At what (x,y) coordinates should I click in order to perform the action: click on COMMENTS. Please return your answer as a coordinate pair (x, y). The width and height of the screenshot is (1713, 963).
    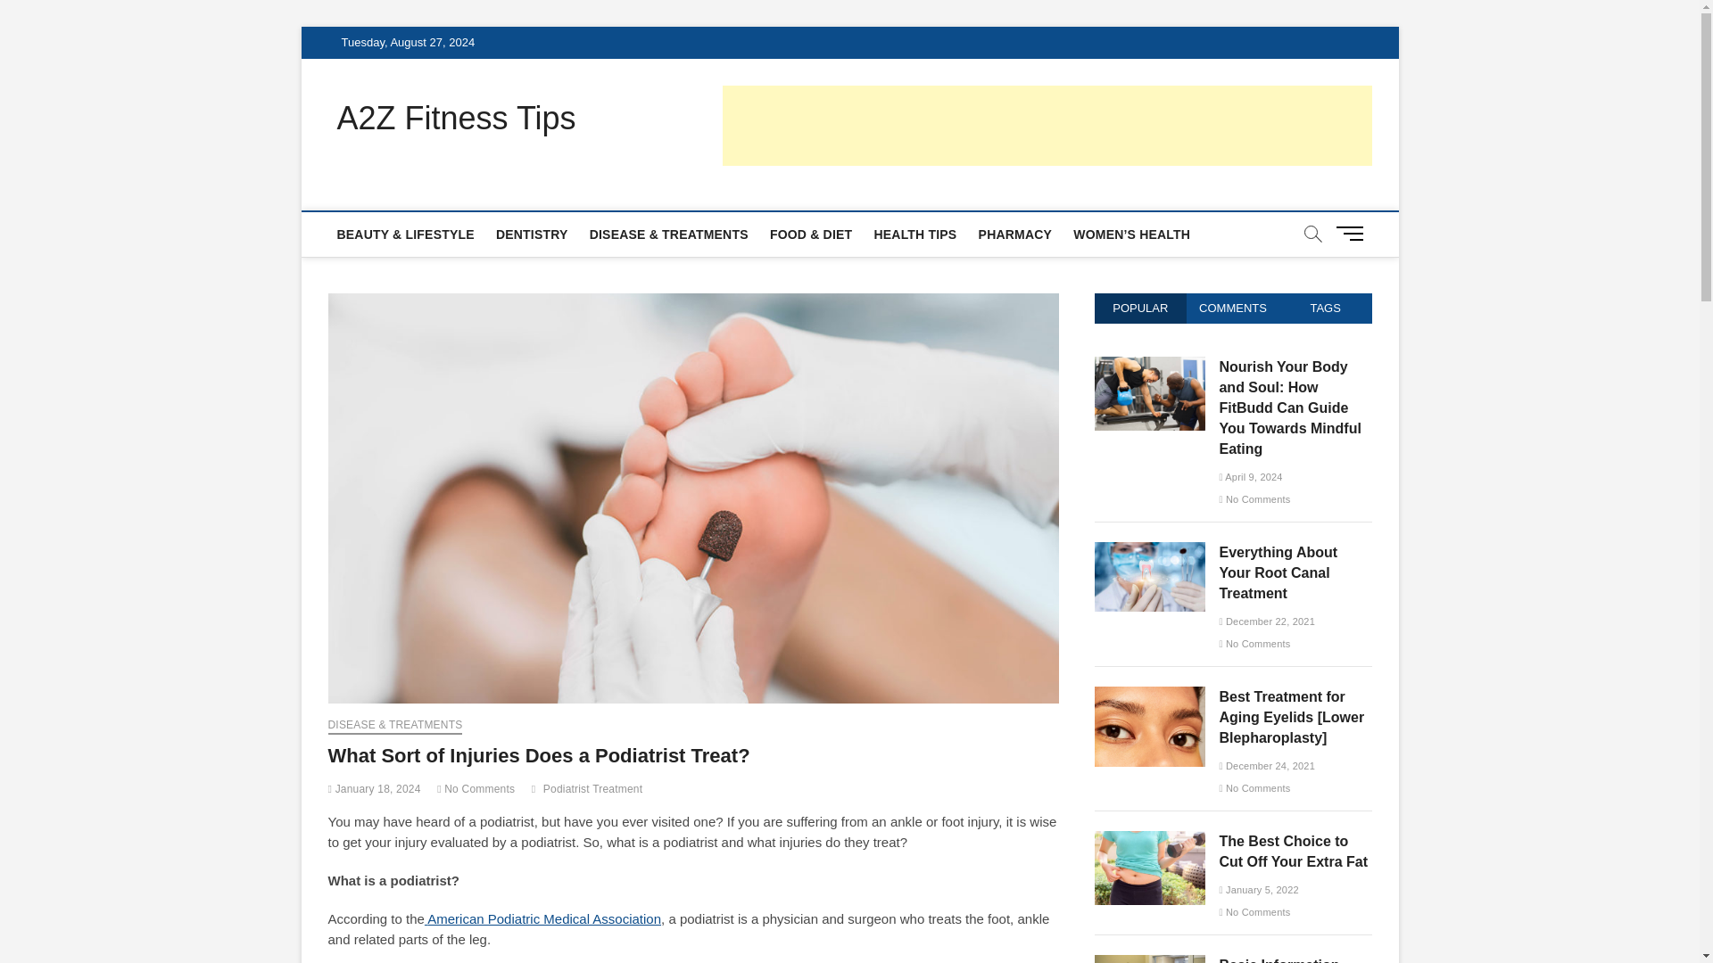
    Looking at the image, I should click on (1233, 309).